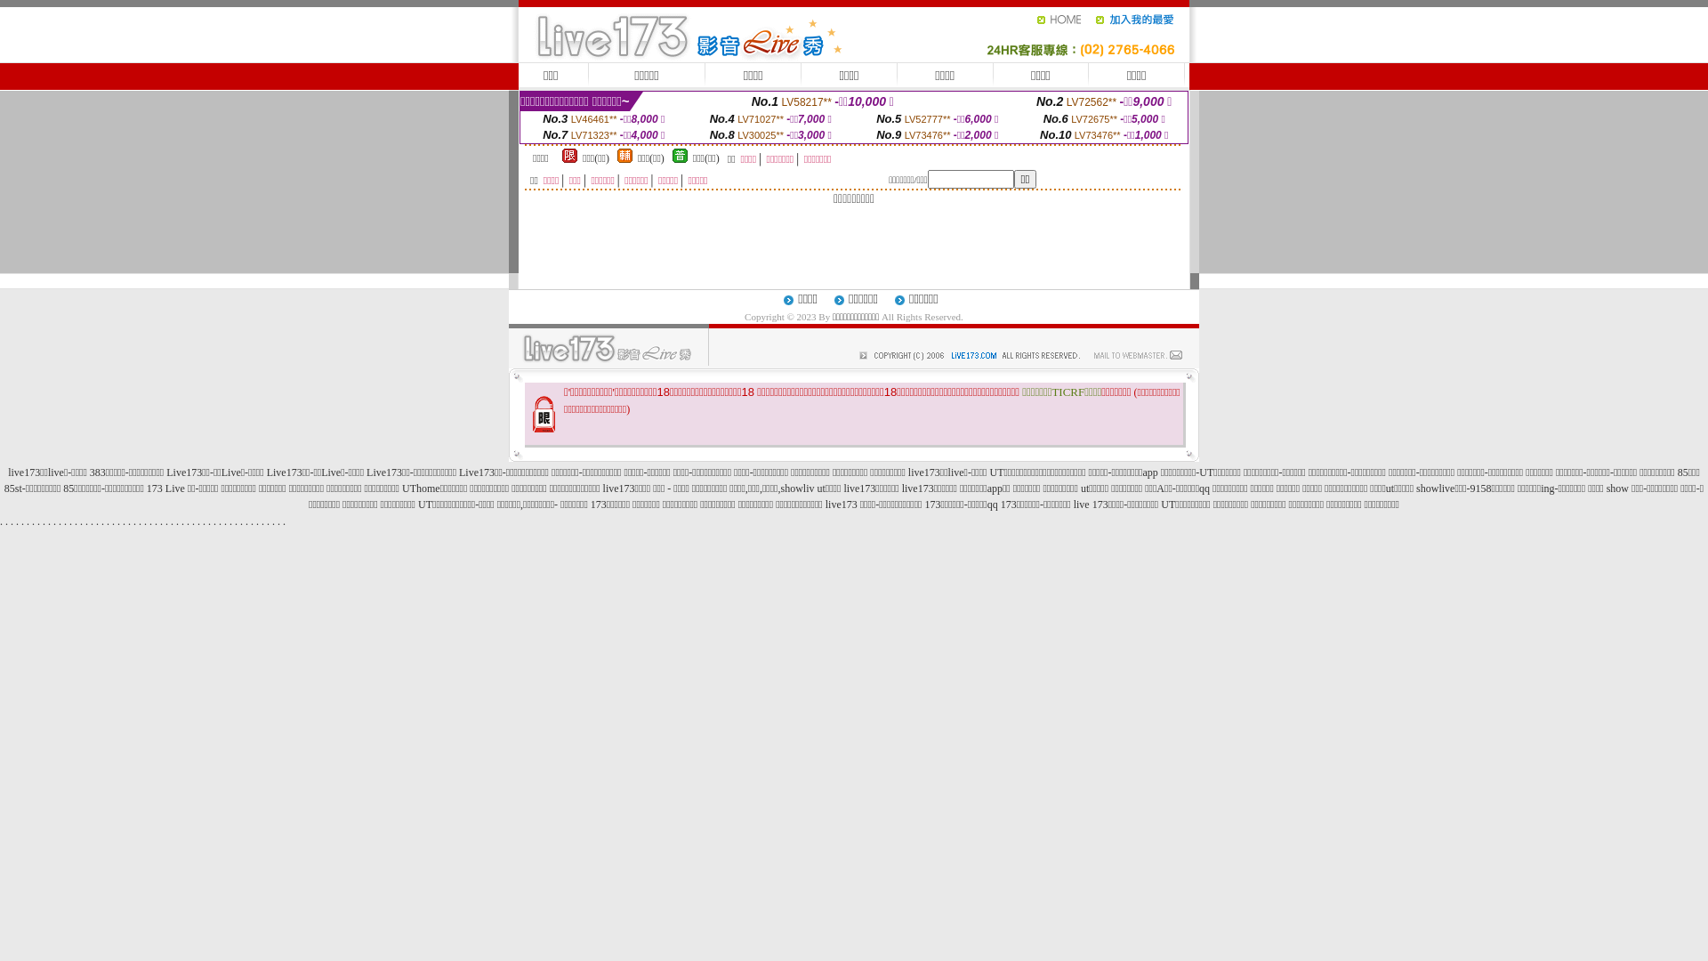  What do you see at coordinates (194, 521) in the screenshot?
I see `.` at bounding box center [194, 521].